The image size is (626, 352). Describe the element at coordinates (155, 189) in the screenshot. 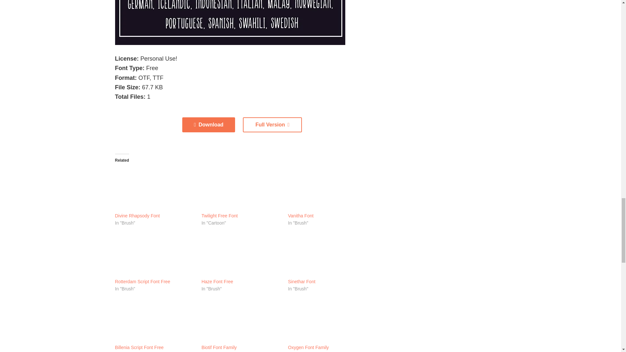

I see `Divine Rhapsody Font` at that location.